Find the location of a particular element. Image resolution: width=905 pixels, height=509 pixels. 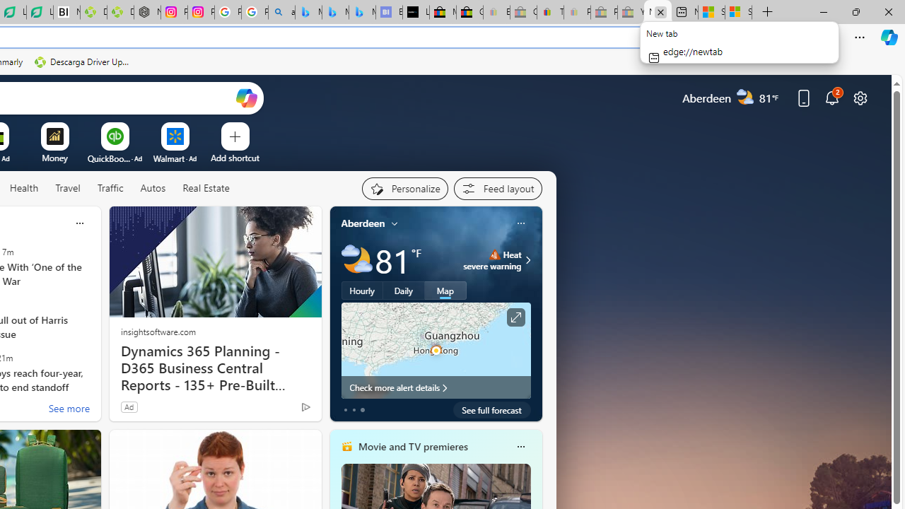

Payments Terms of Use | eBay.com - Sleeping is located at coordinates (577, 13).